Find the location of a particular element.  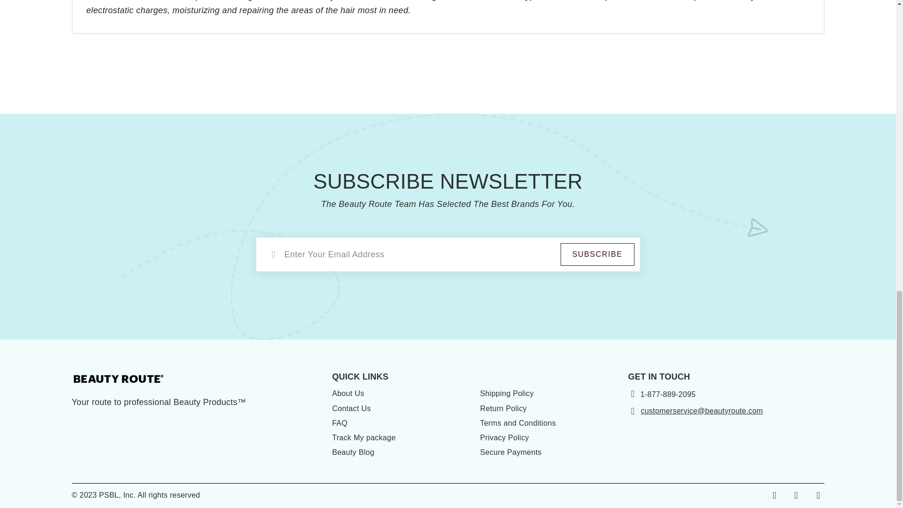

Subscribe Now is located at coordinates (597, 254).